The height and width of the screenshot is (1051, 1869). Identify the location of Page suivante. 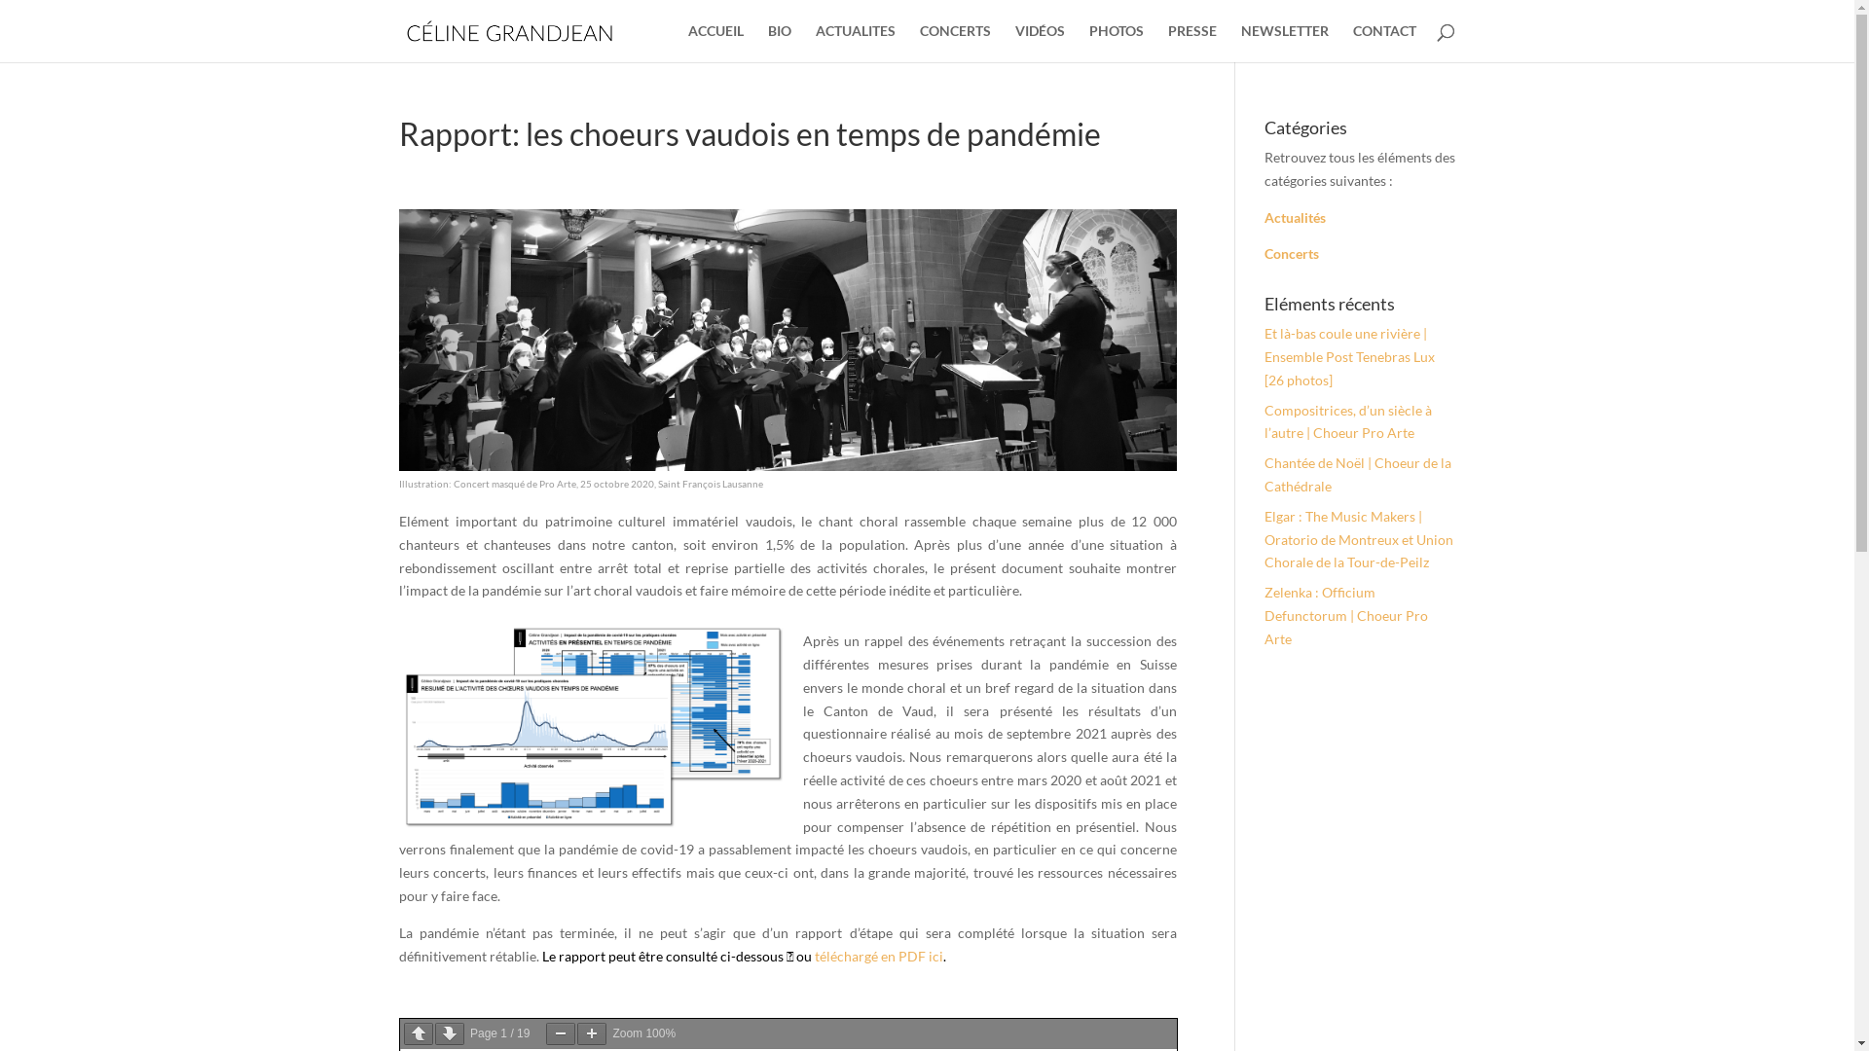
(450, 1033).